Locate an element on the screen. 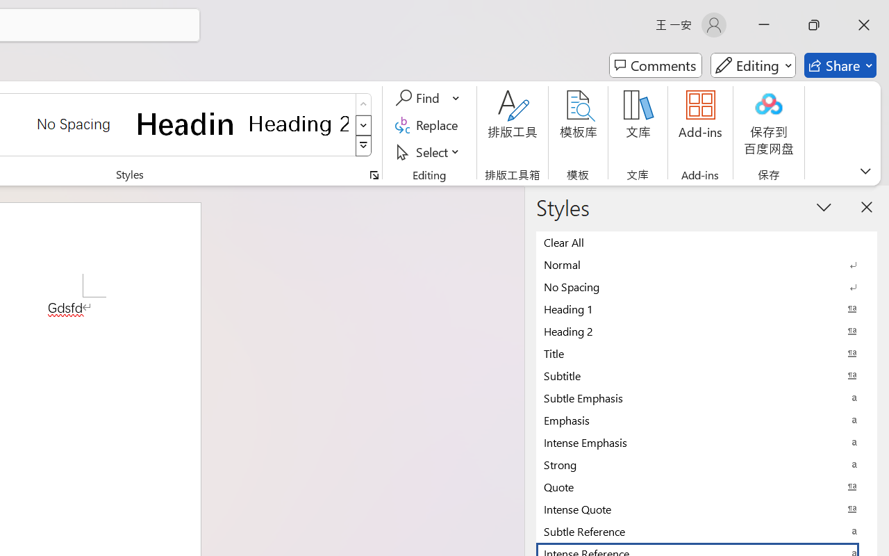  Heading 2 is located at coordinates (299, 124).